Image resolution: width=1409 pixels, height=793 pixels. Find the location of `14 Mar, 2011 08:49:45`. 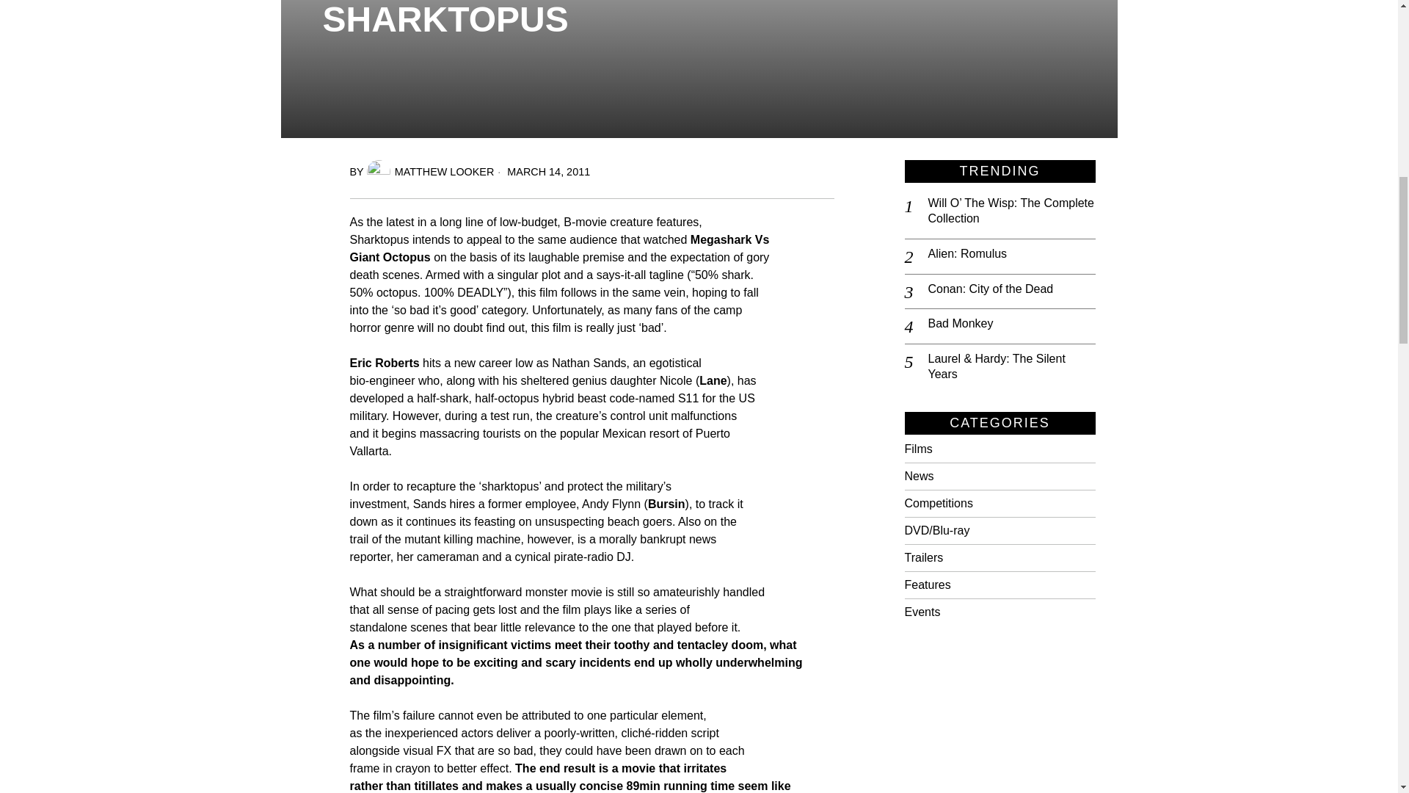

14 Mar, 2011 08:49:45 is located at coordinates (542, 172).